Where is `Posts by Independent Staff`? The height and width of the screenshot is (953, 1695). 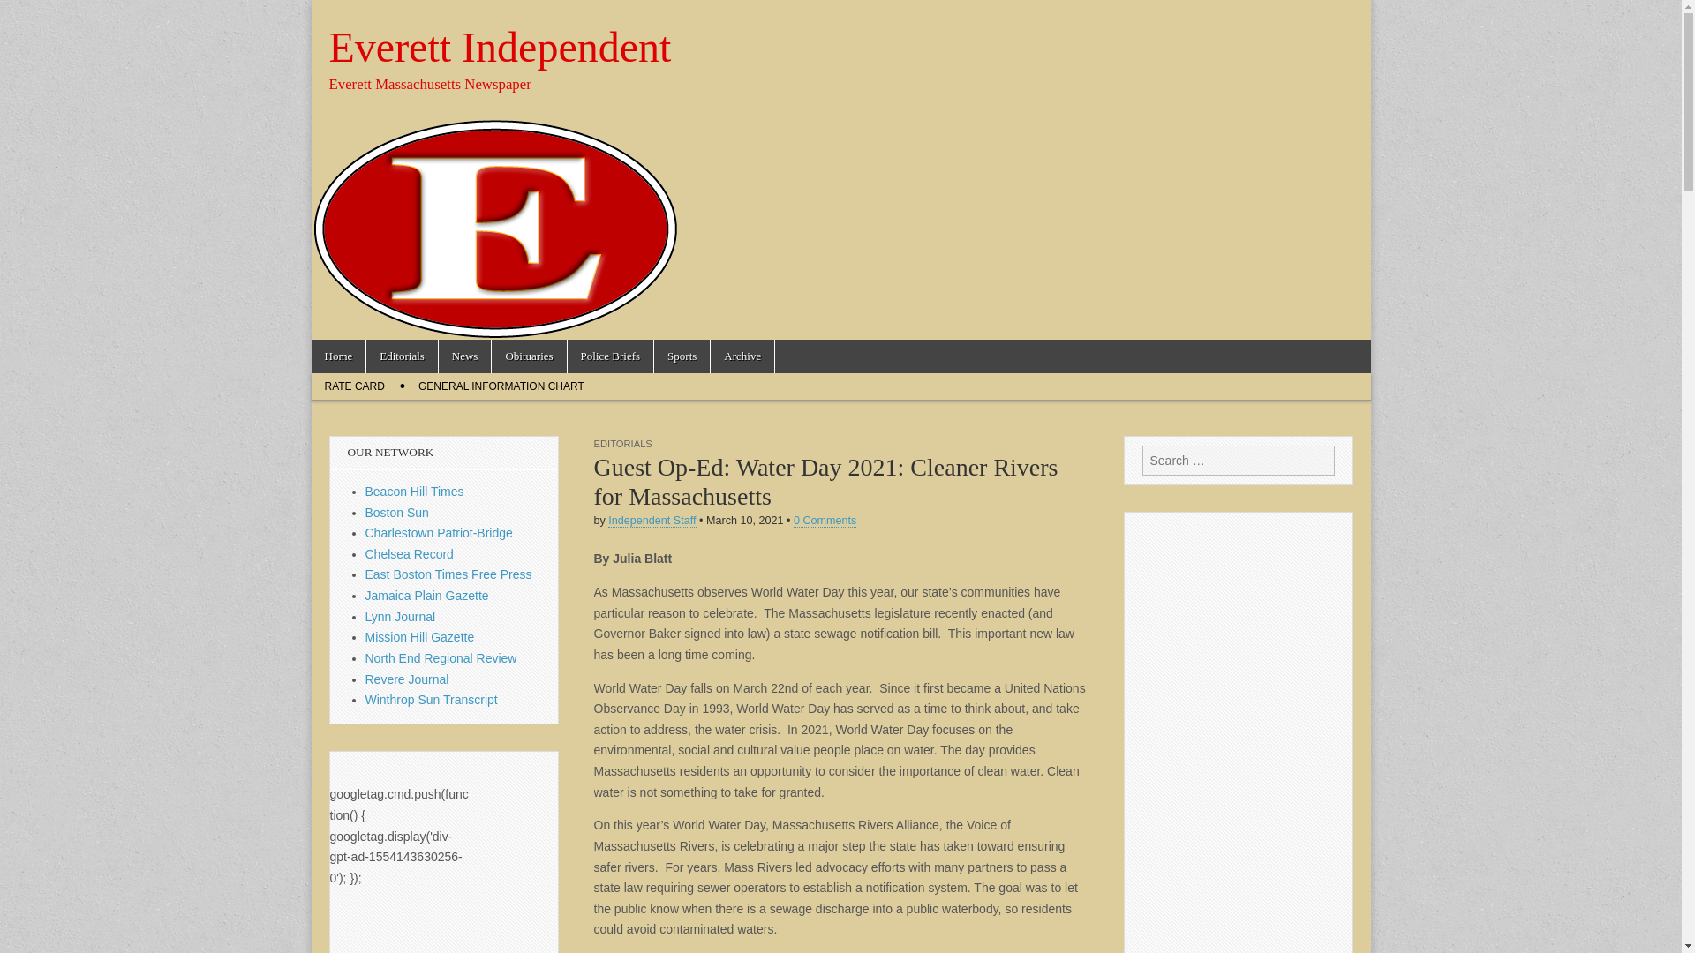
Posts by Independent Staff is located at coordinates (652, 521).